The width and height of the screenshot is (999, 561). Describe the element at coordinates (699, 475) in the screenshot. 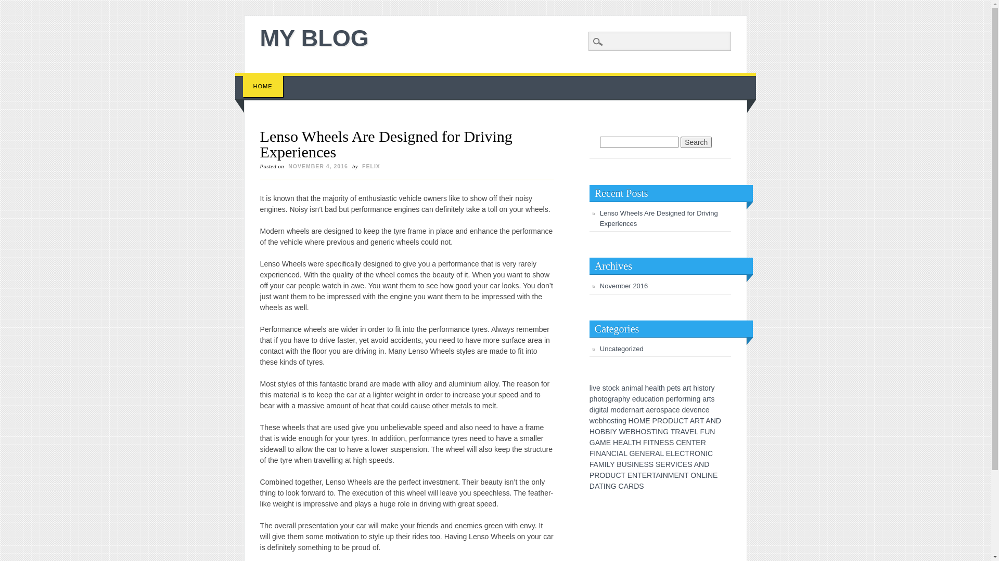

I see `N` at that location.